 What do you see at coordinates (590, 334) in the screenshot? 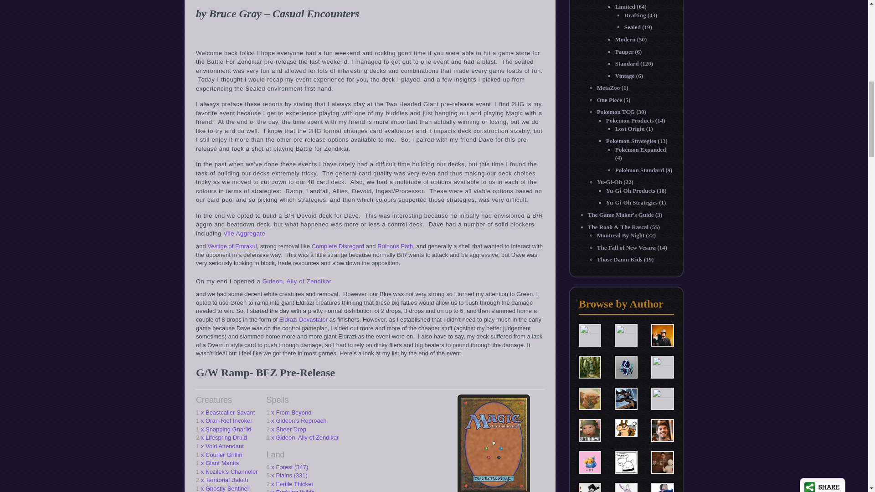
I see `Adam Honigman` at bounding box center [590, 334].